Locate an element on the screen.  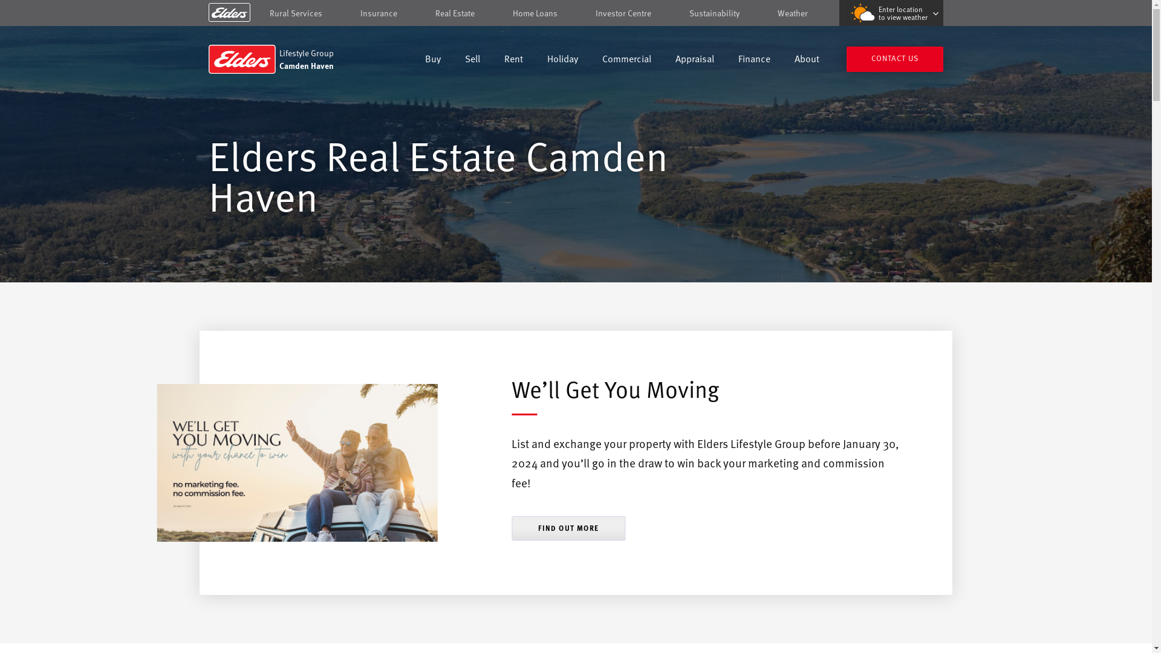
CONTACT US is located at coordinates (895, 59).